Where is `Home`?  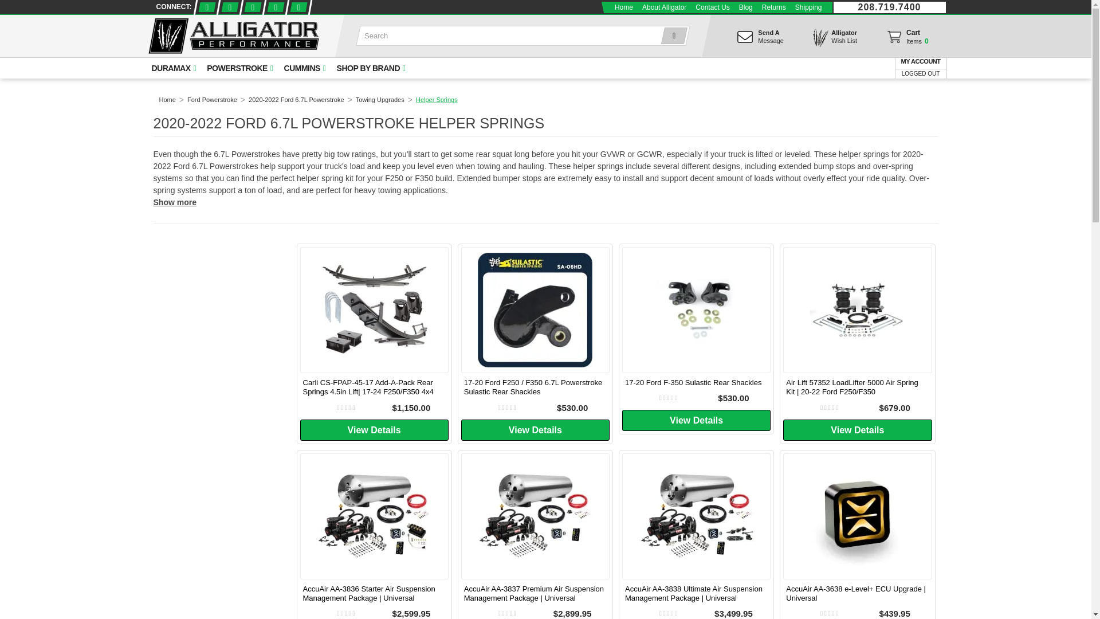 Home is located at coordinates (624, 7).